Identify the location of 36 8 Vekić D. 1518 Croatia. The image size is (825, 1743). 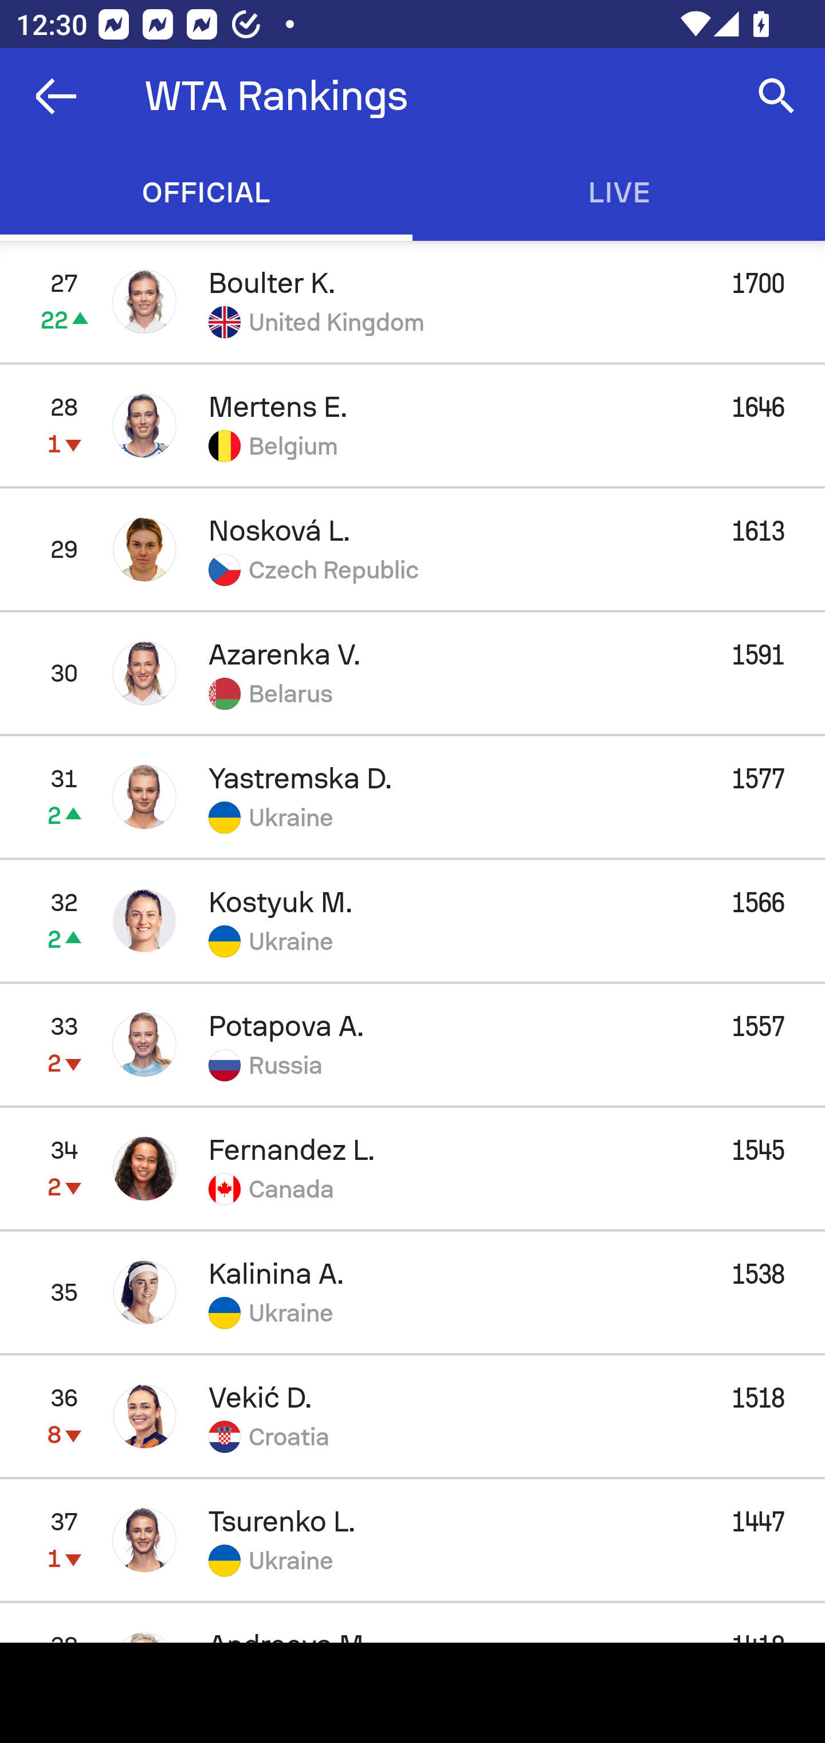
(412, 1416).